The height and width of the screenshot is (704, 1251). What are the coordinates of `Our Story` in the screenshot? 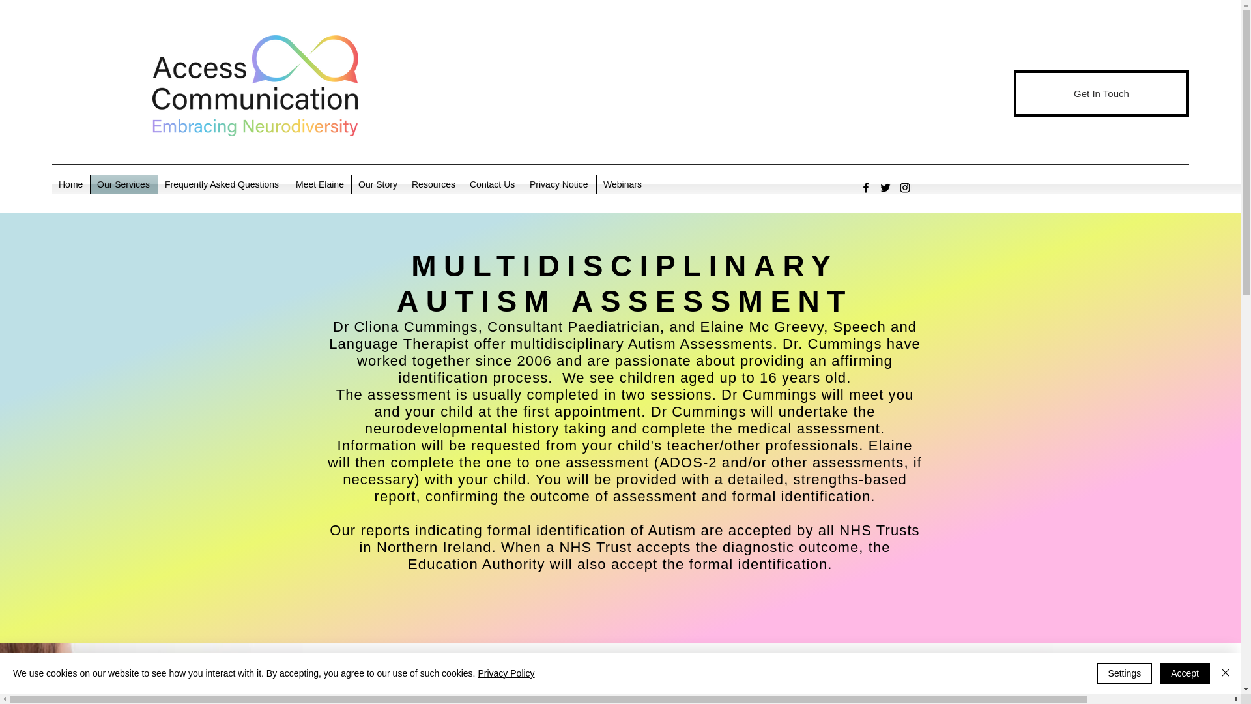 It's located at (378, 184).